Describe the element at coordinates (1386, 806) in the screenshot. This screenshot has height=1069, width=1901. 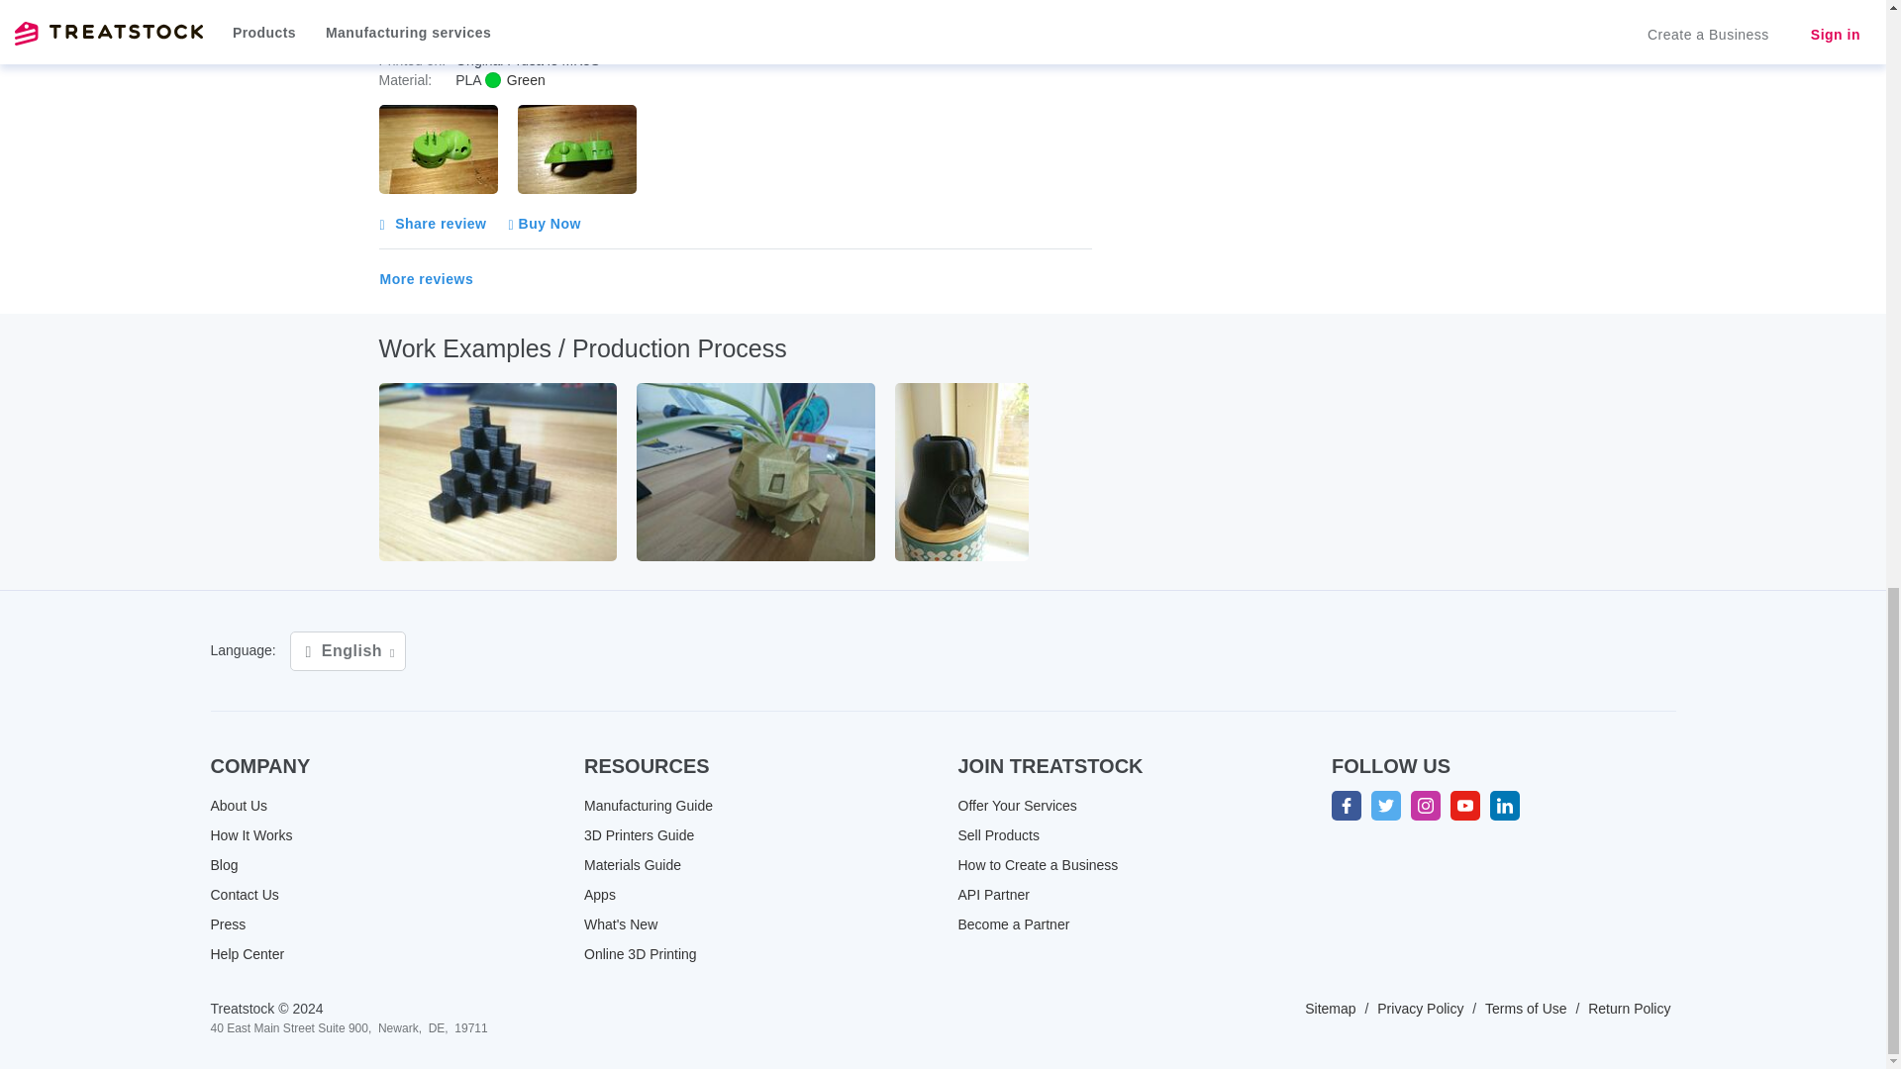
I see `Twitter` at that location.